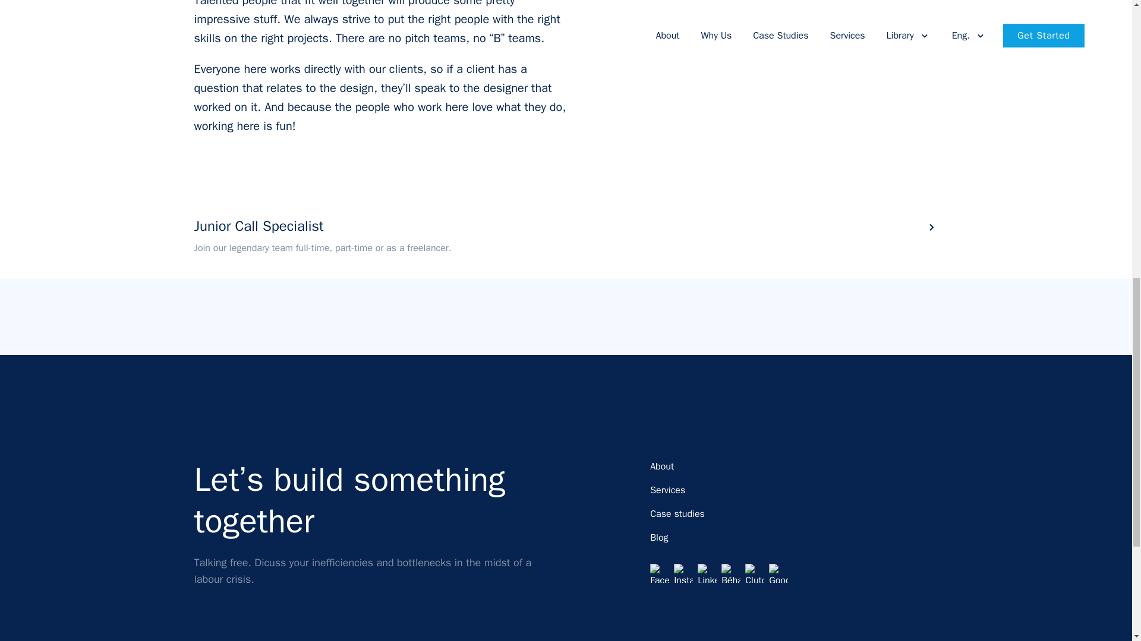  I want to click on Konstruktor Online on Behance, so click(731, 573).